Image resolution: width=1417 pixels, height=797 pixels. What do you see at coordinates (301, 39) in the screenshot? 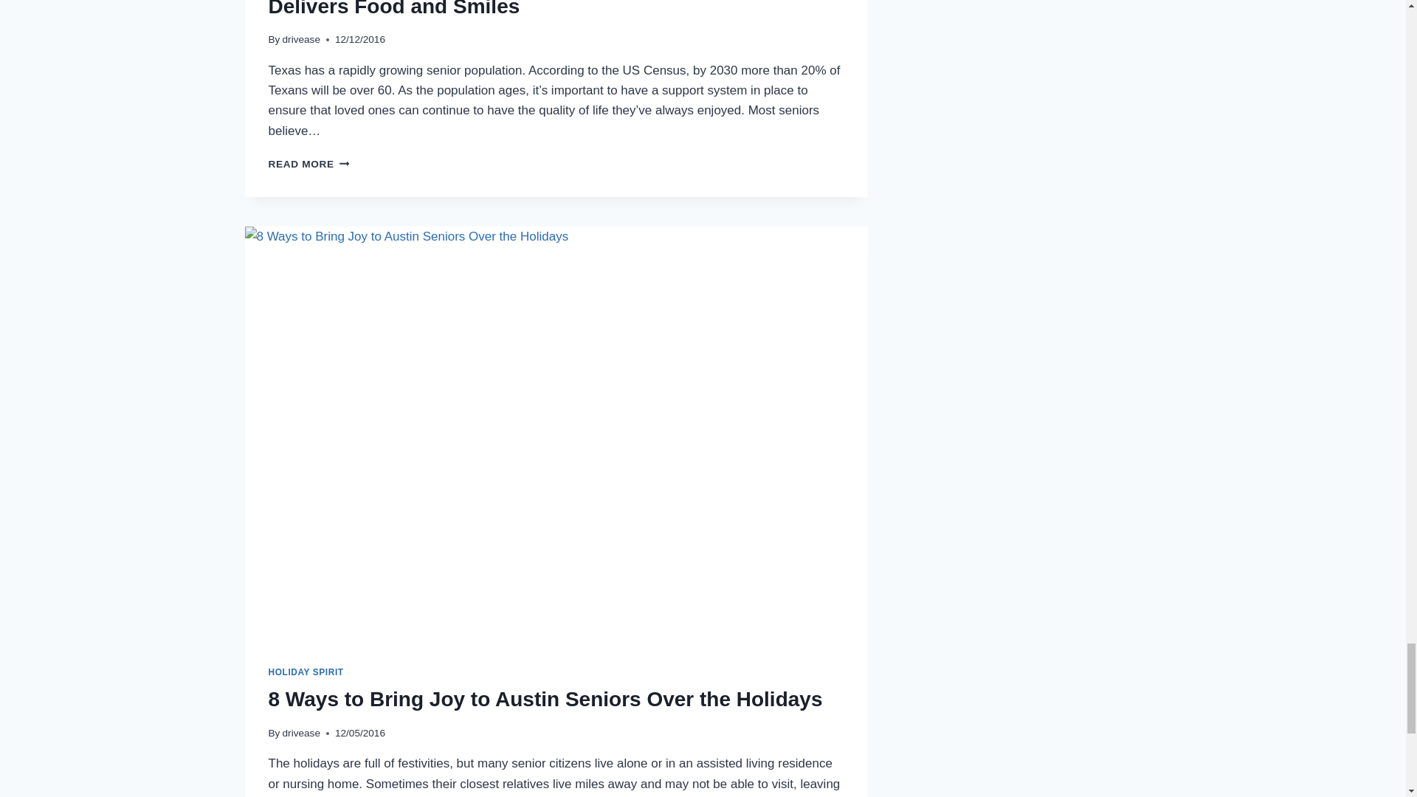
I see `drivease` at bounding box center [301, 39].